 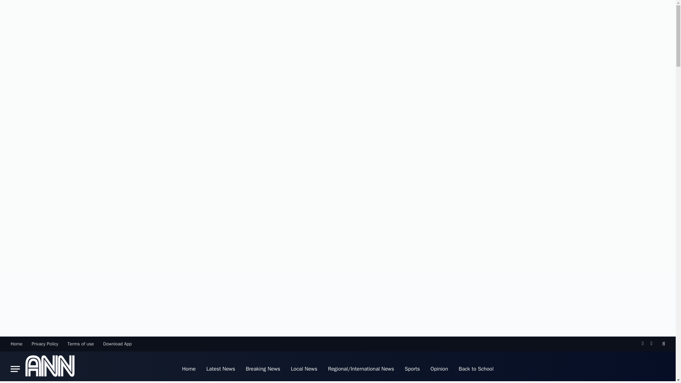 What do you see at coordinates (189, 367) in the screenshot?
I see `Home` at bounding box center [189, 367].